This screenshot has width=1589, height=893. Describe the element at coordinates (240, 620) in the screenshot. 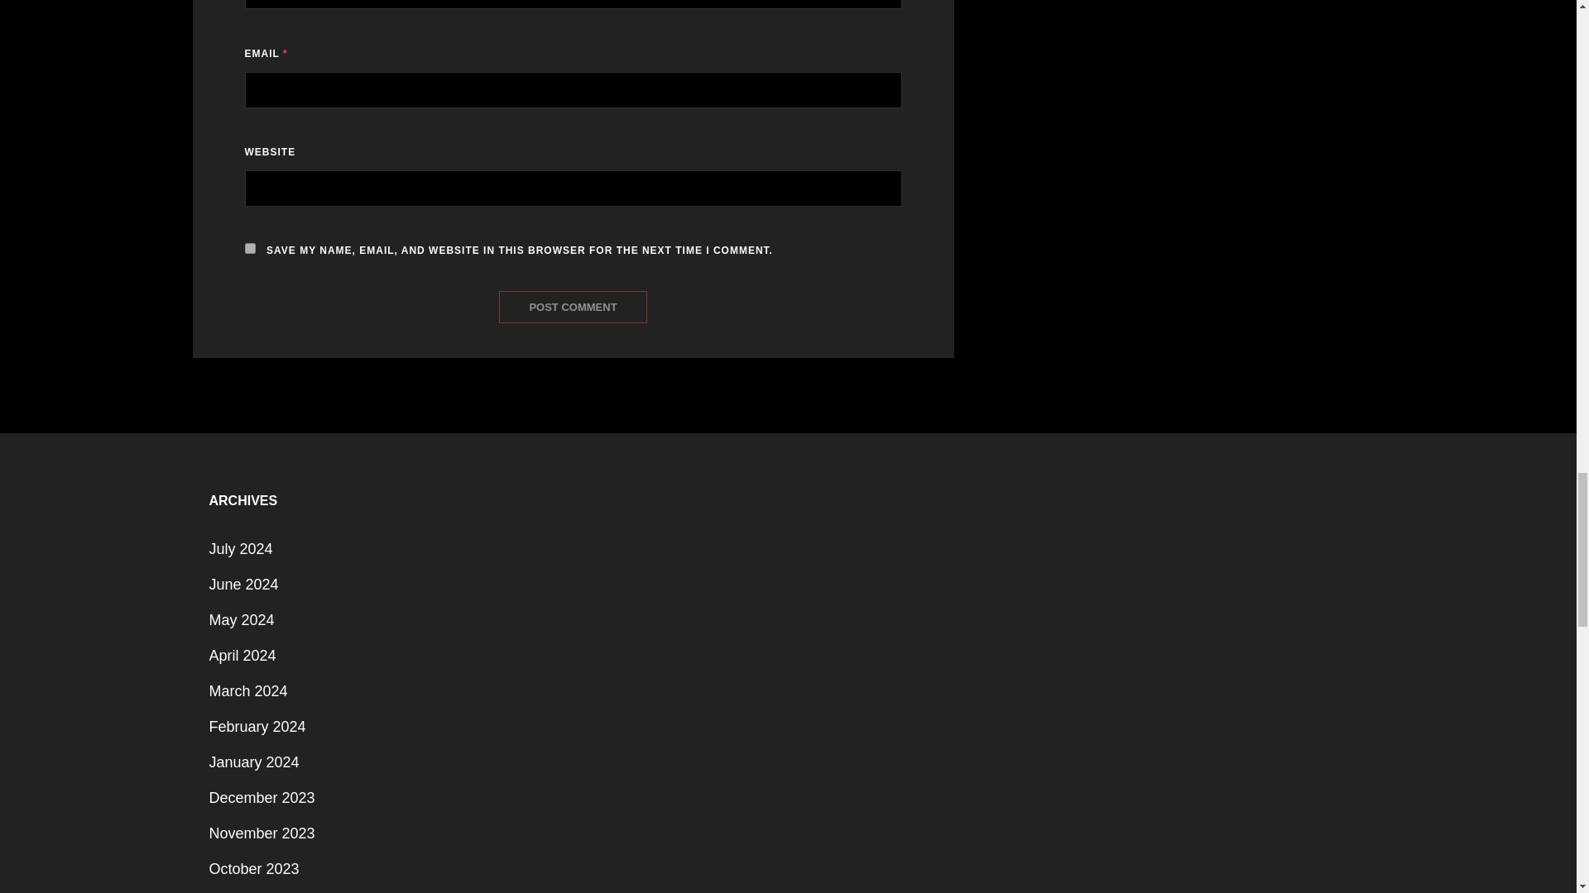

I see `May 2024` at that location.